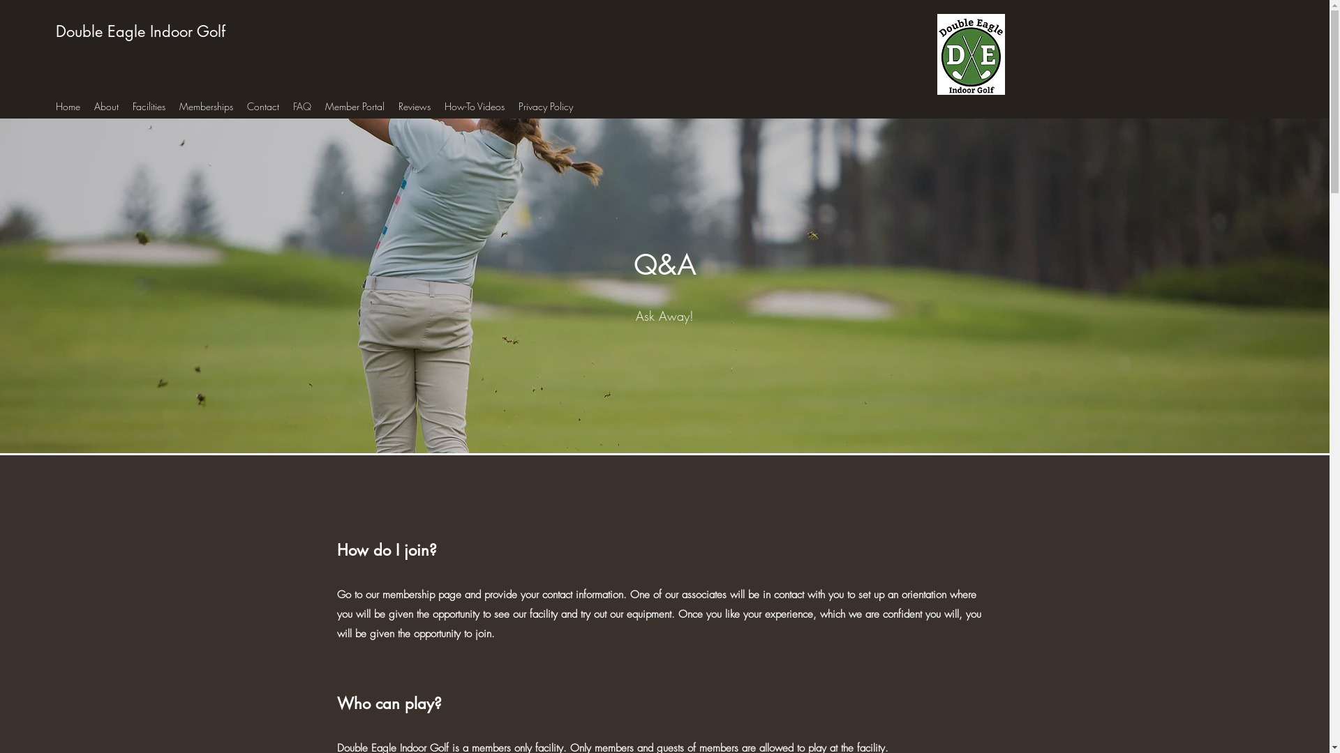 This screenshot has height=753, width=1340. Describe the element at coordinates (475, 106) in the screenshot. I see `How-To Videos` at that location.